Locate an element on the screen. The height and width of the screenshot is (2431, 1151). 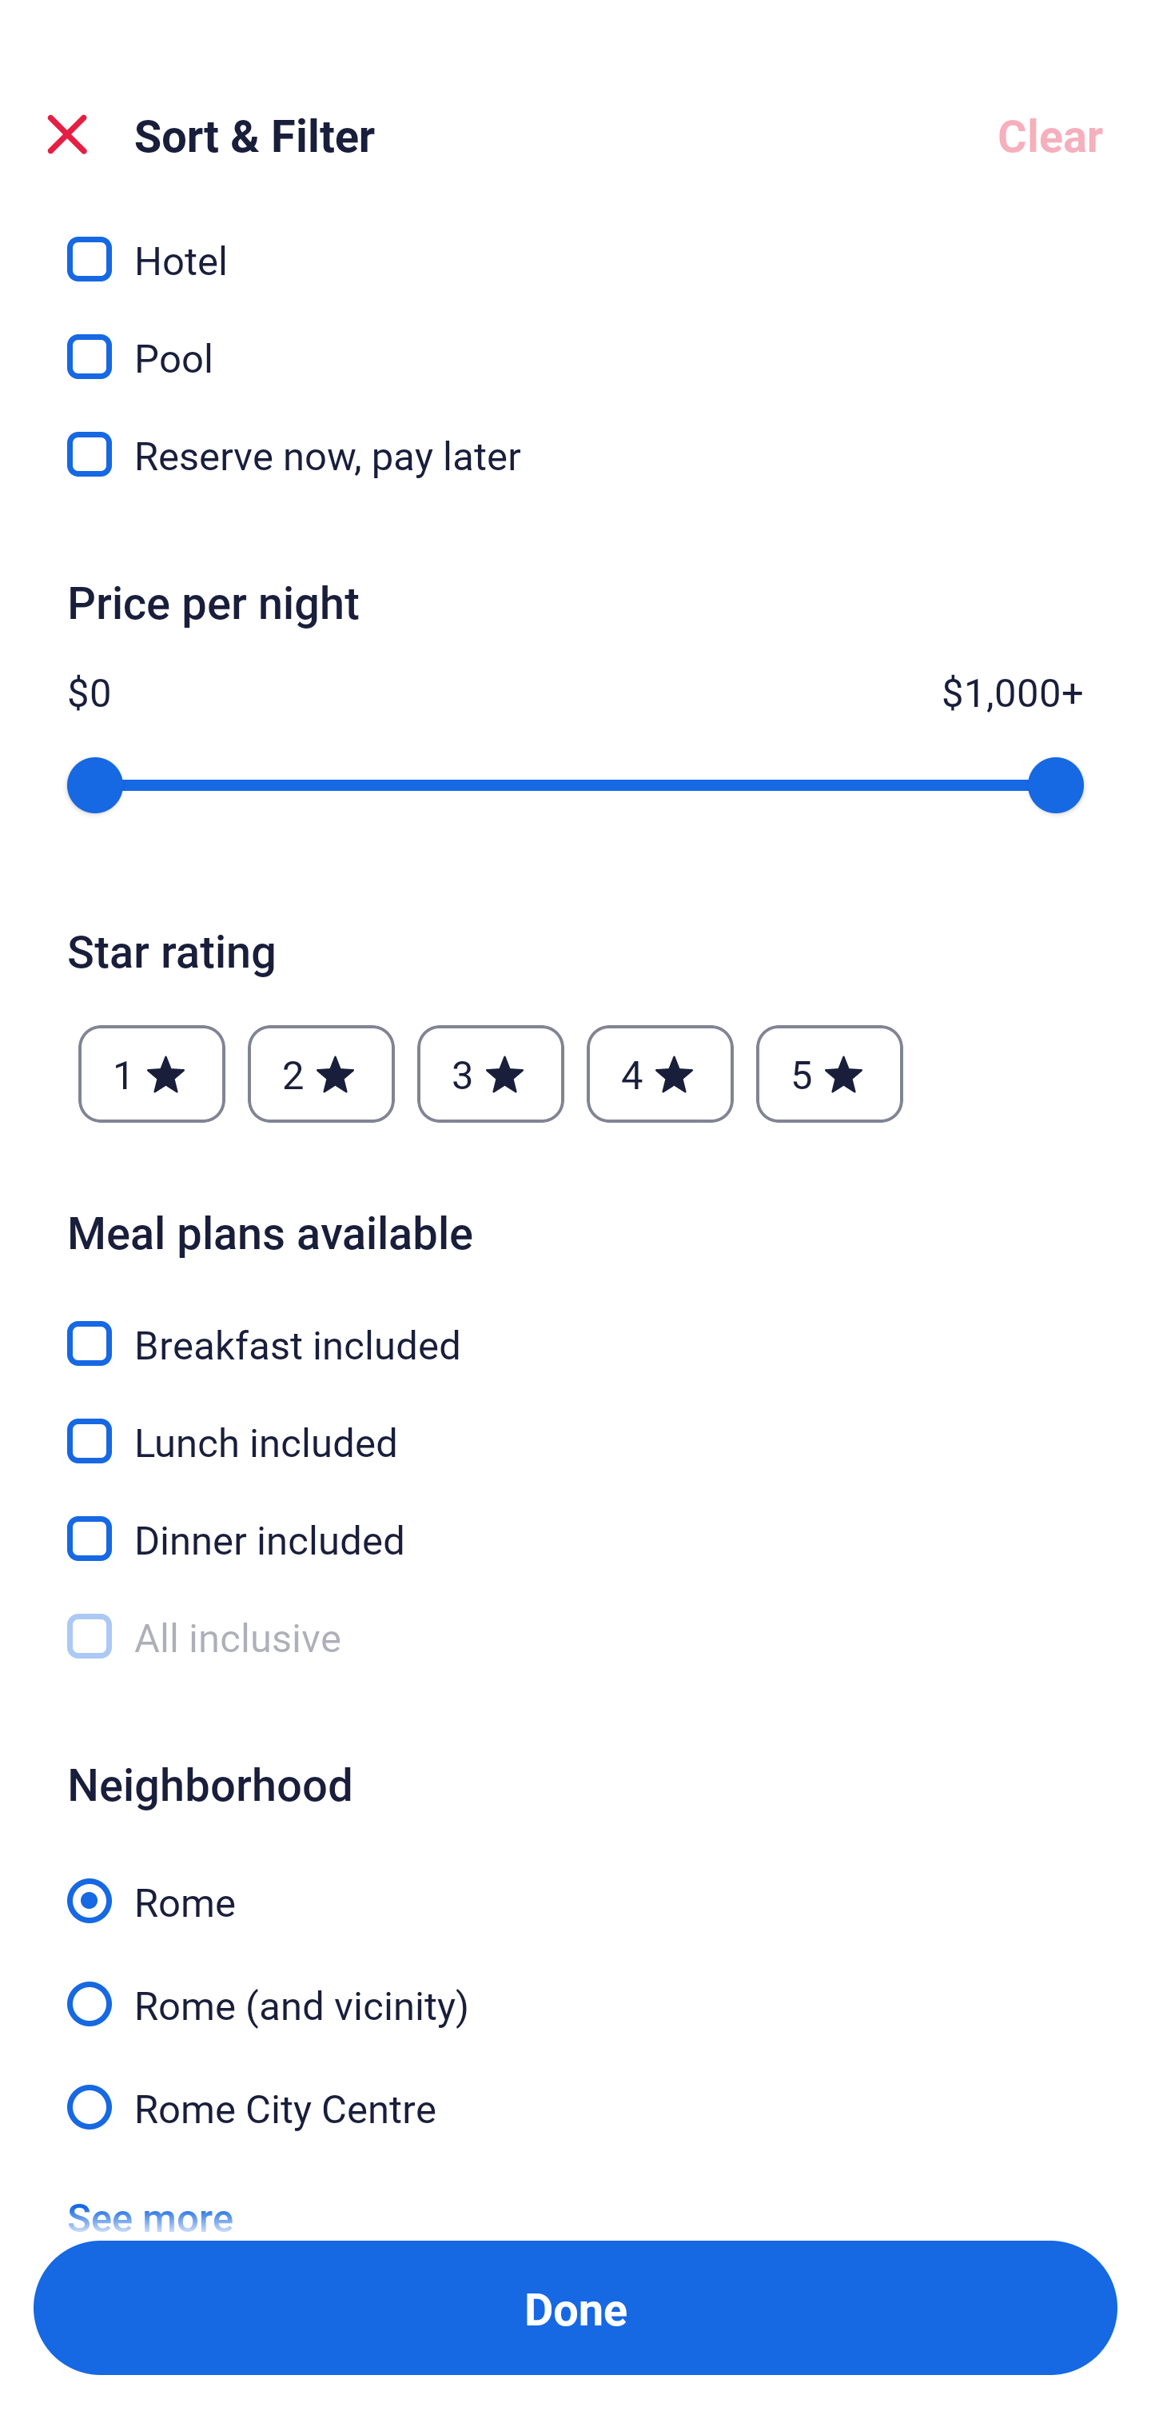
See more See more neighborhoods Link is located at coordinates (150, 2194).